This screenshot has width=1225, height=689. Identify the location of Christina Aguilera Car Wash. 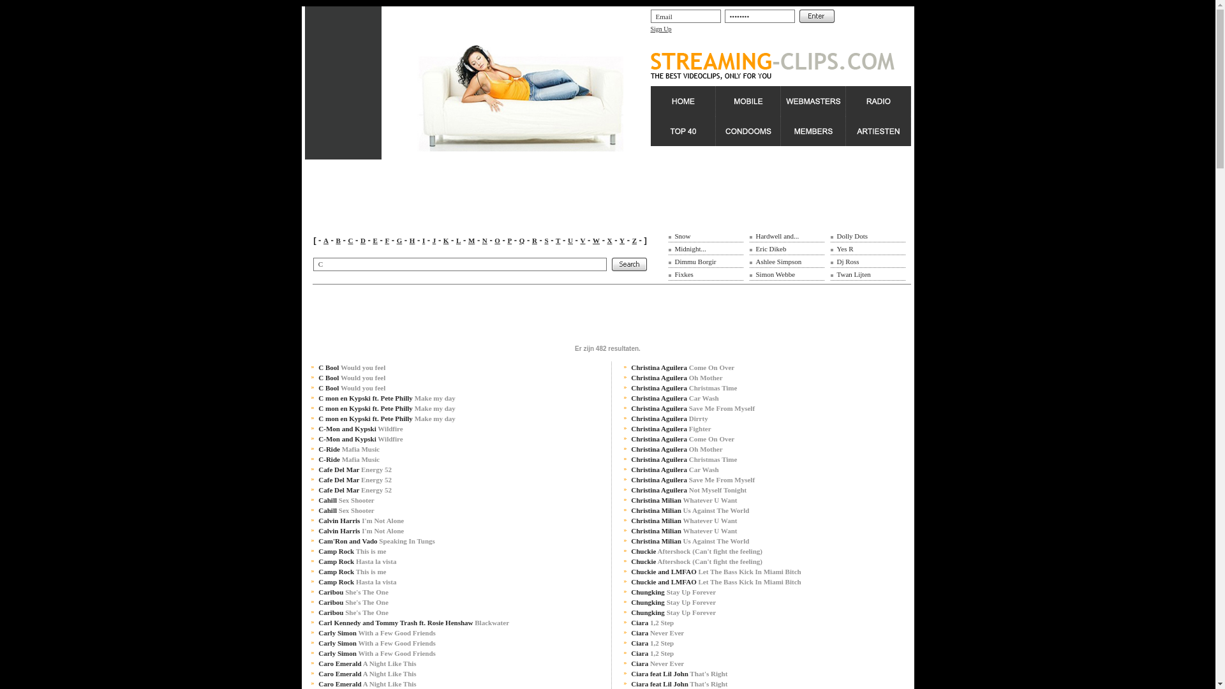
(675, 470).